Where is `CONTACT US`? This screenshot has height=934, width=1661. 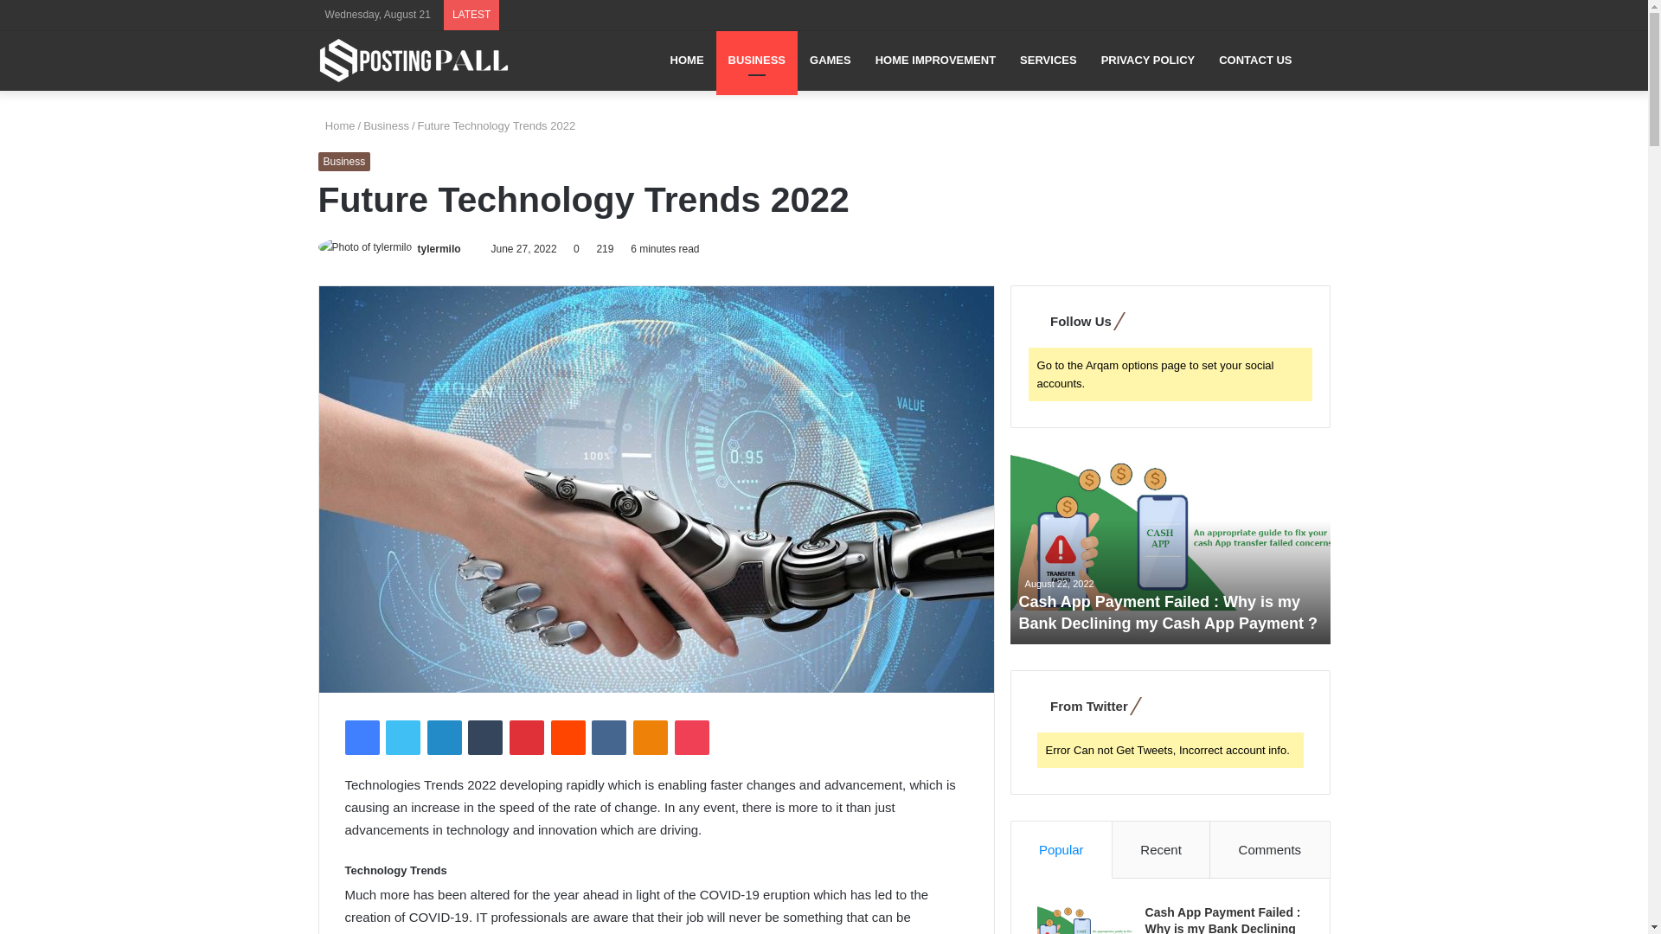
CONTACT US is located at coordinates (1255, 60).